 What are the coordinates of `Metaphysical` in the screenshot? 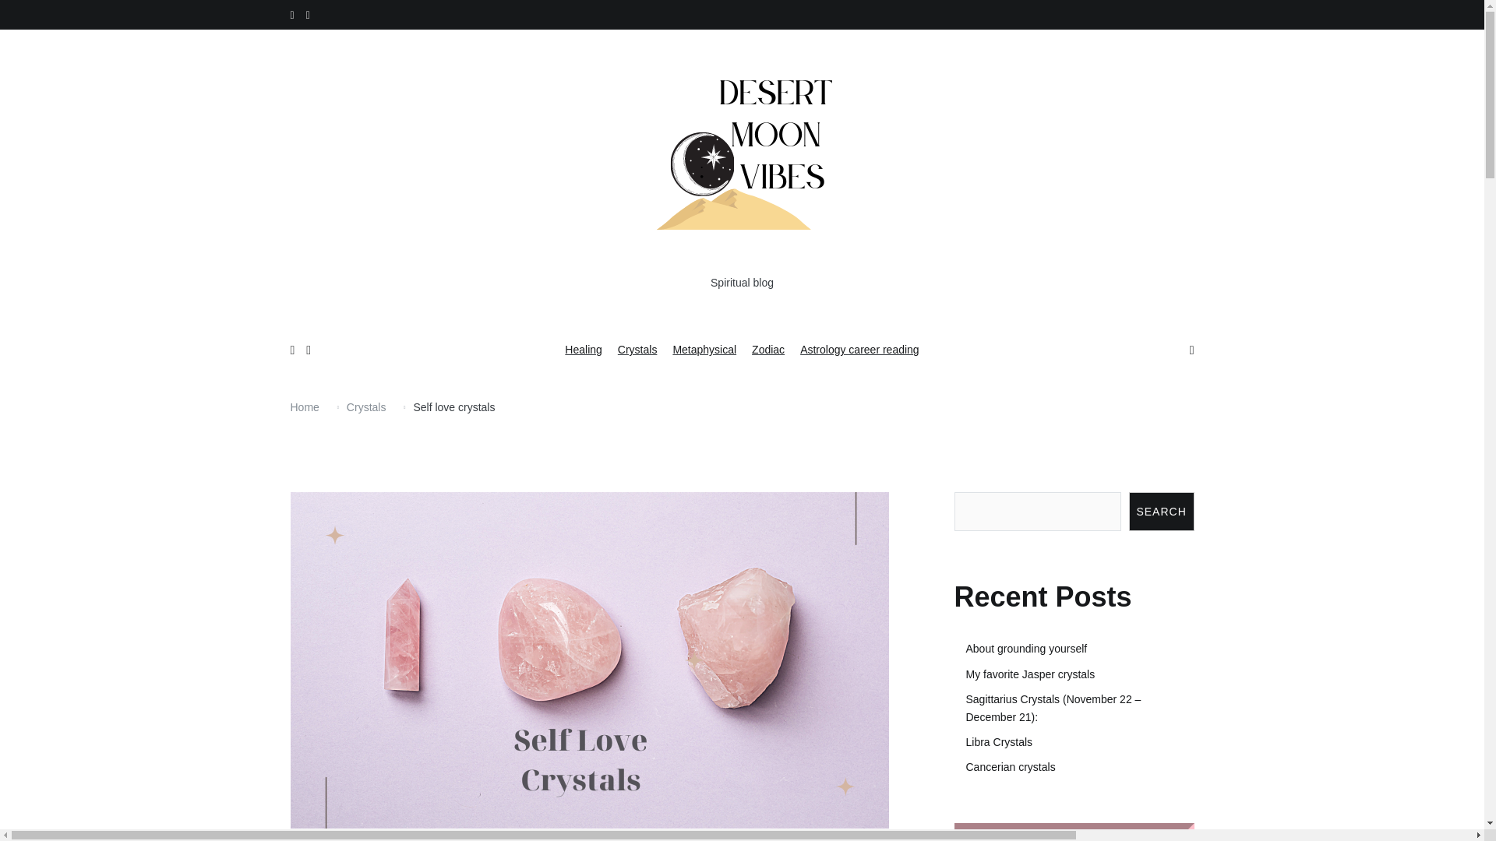 It's located at (704, 350).